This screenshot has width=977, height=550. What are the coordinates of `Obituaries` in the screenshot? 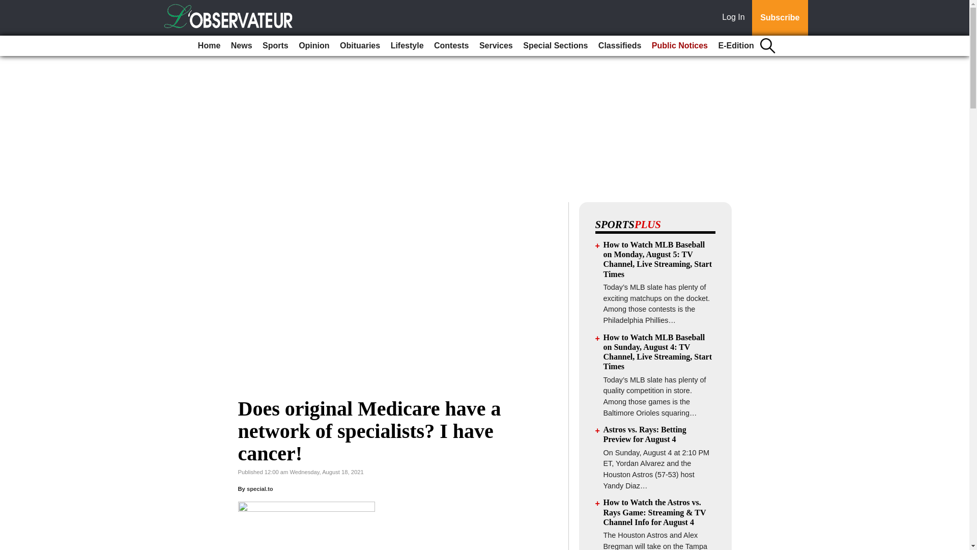 It's located at (360, 46).